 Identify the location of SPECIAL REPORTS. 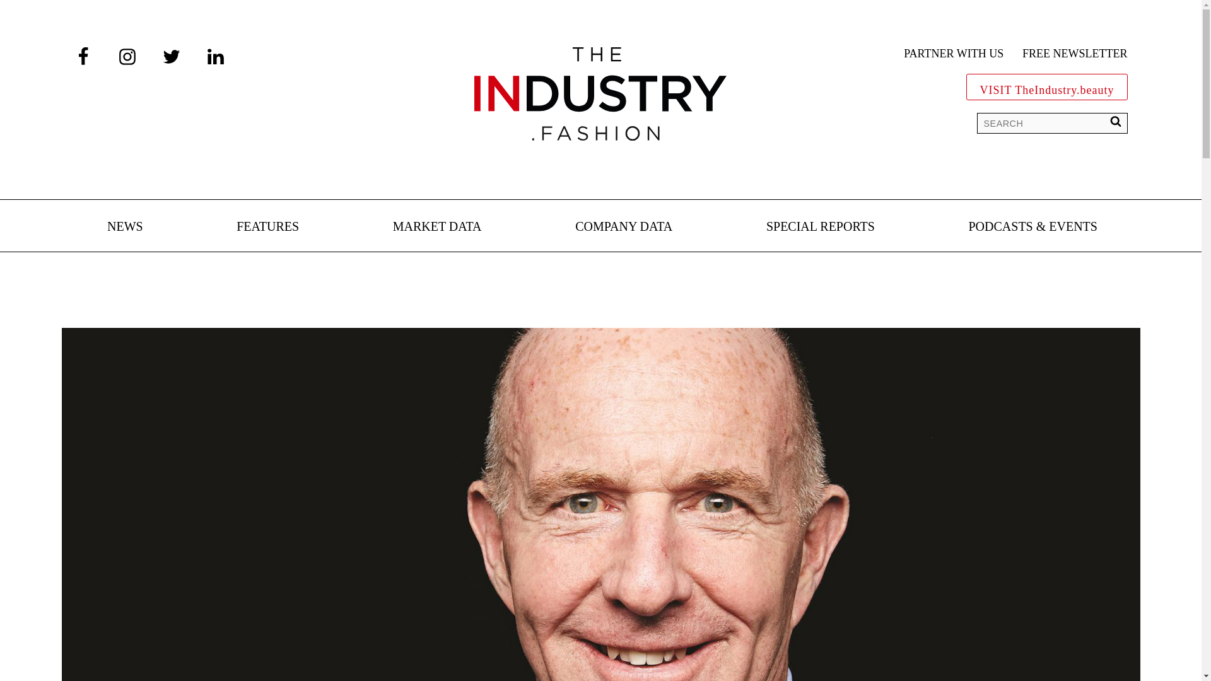
(820, 227).